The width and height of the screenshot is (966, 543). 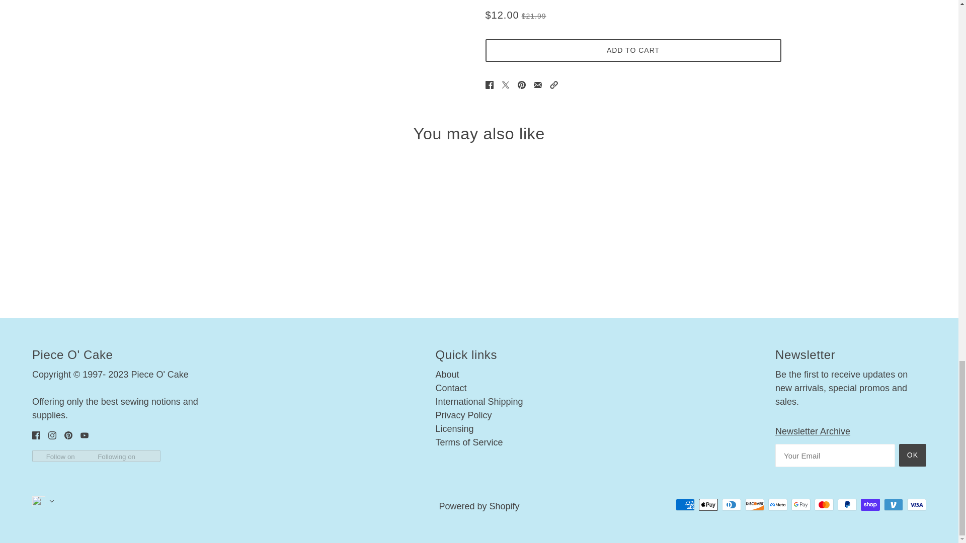 I want to click on Privacy Policy, so click(x=463, y=415).